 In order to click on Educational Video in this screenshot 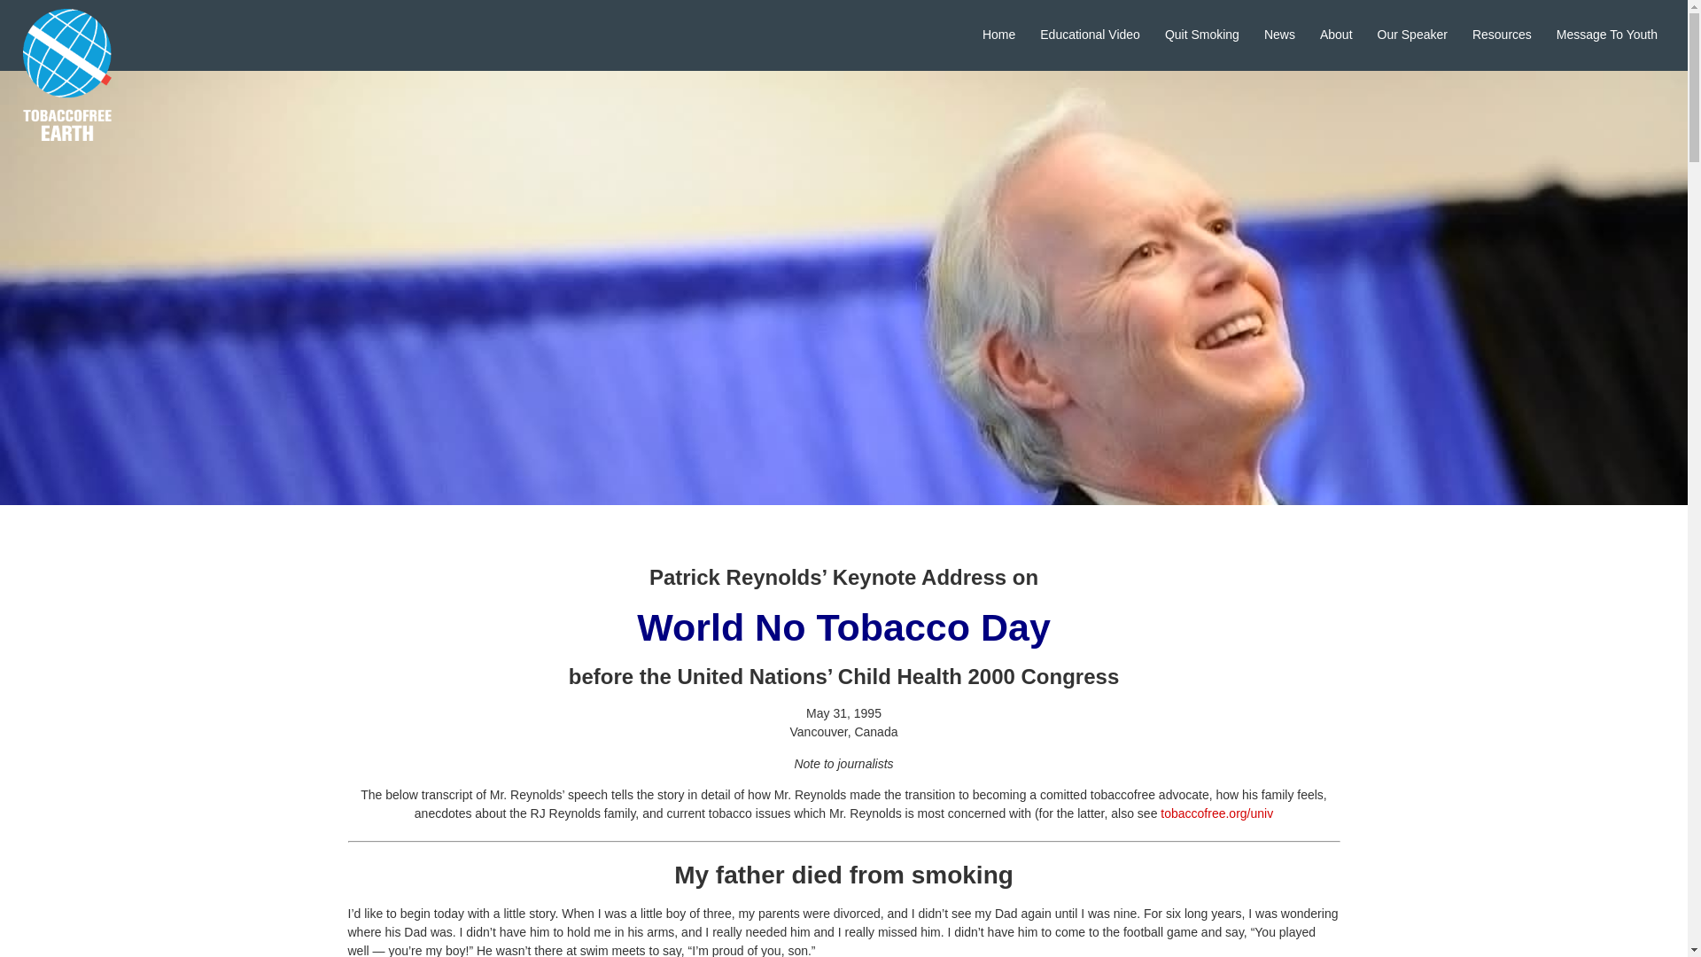, I will do `click(1090, 35)`.